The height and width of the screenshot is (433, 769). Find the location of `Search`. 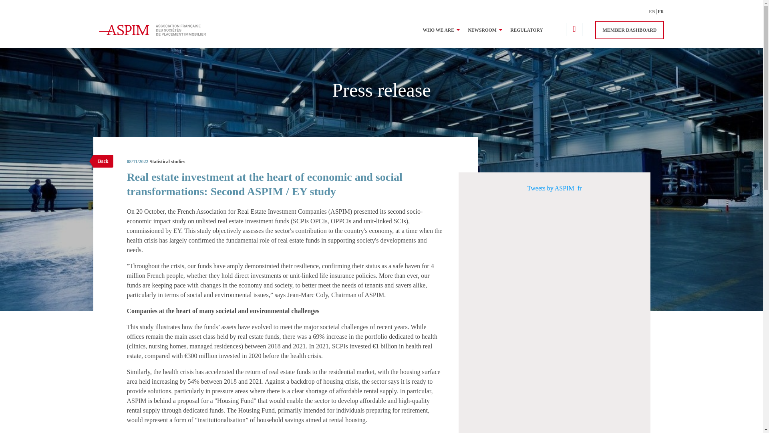

Search is located at coordinates (643, 23).